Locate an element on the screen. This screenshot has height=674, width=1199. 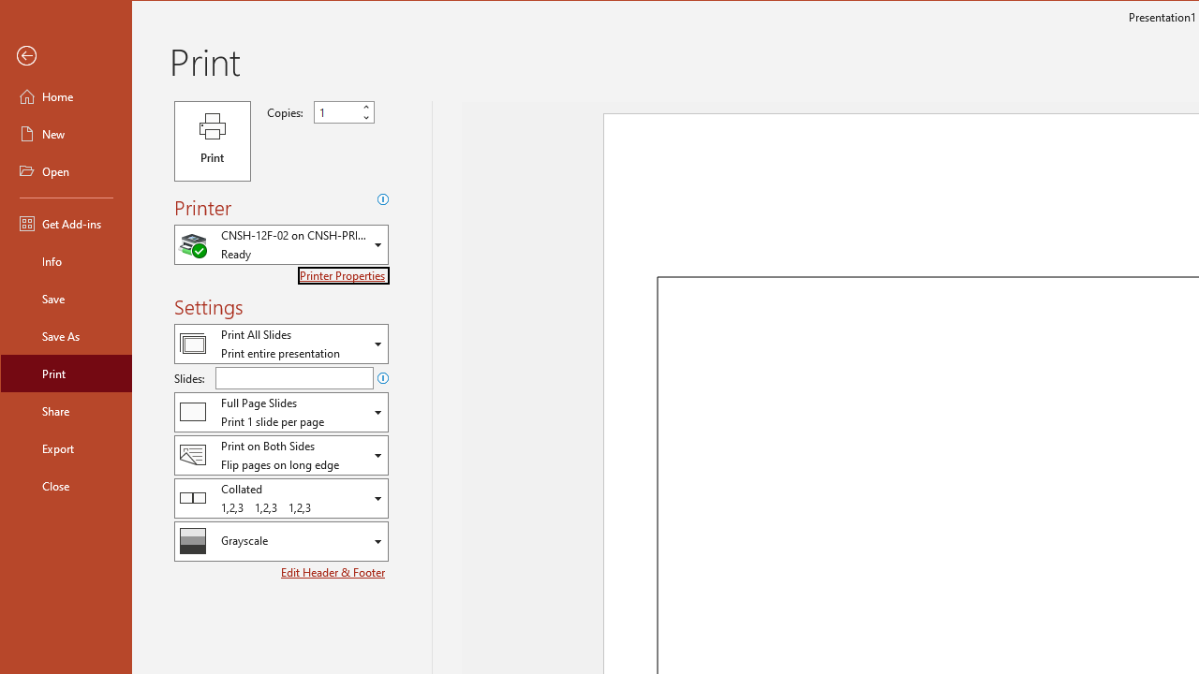
Get Add-ins is located at coordinates (66, 223).